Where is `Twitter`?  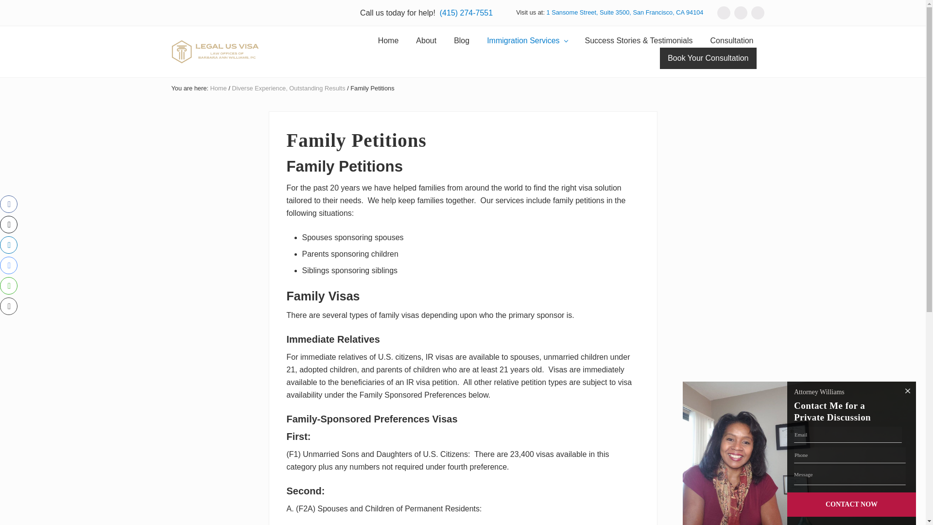
Twitter is located at coordinates (757, 13).